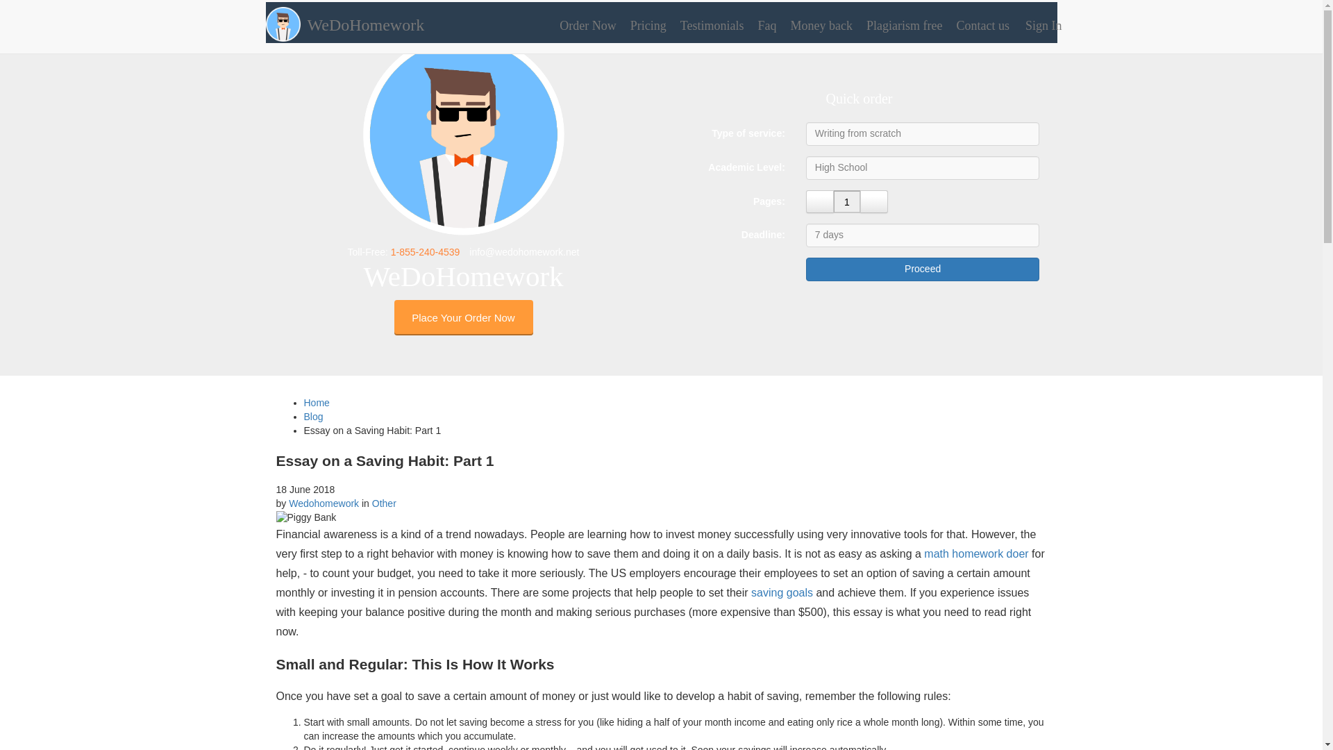  Describe the element at coordinates (710, 25) in the screenshot. I see `Testimonials` at that location.